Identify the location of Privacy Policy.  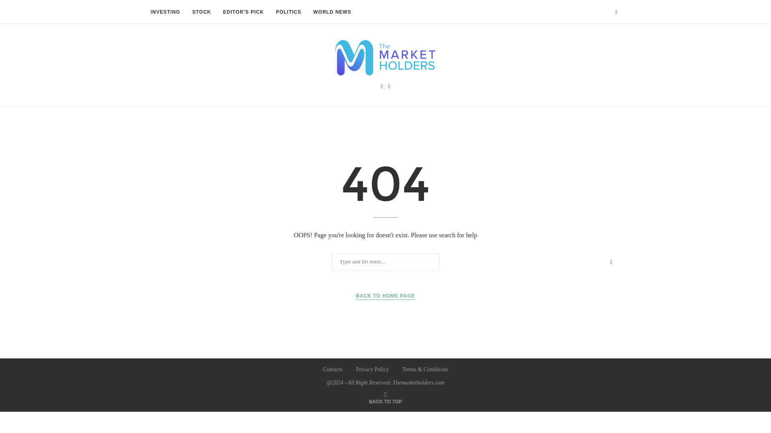
(372, 369).